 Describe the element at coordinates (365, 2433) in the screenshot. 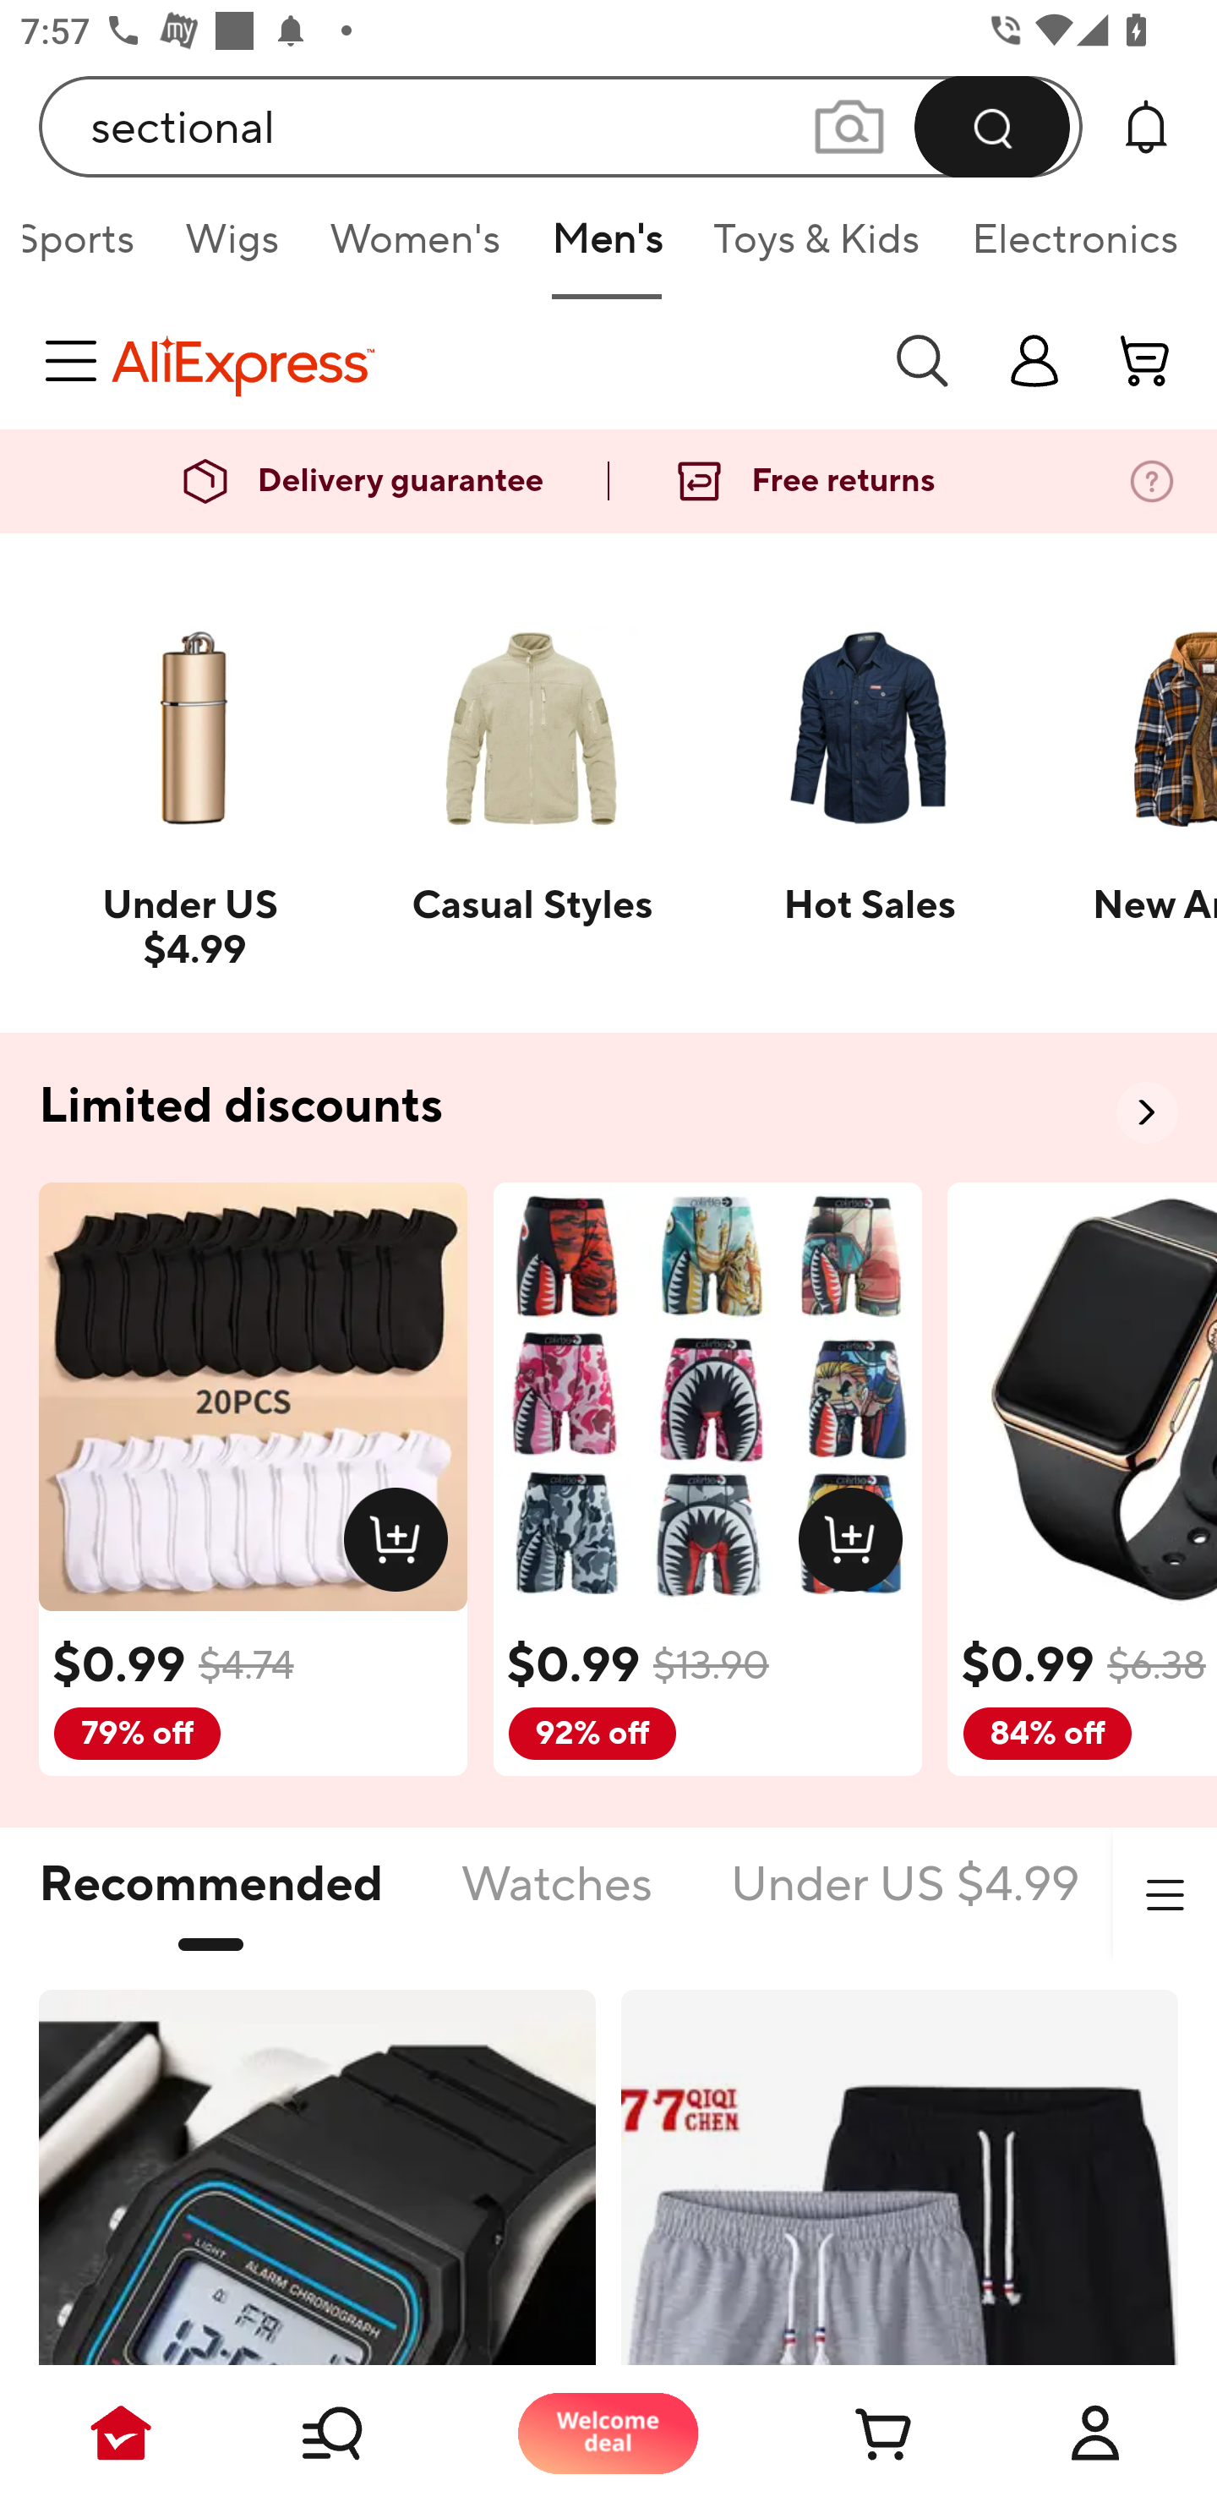

I see `Shop` at that location.